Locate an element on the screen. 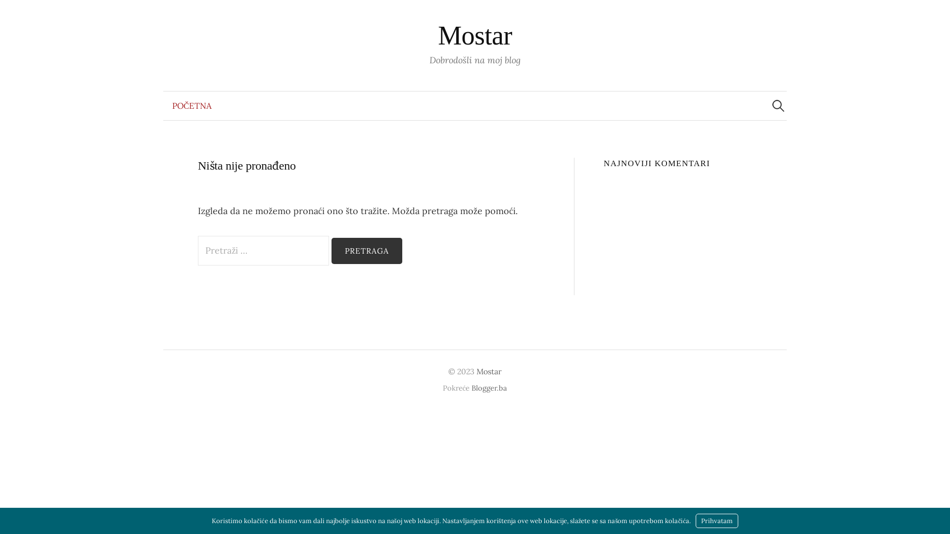 The height and width of the screenshot is (534, 950). Prihvatam is located at coordinates (717, 521).